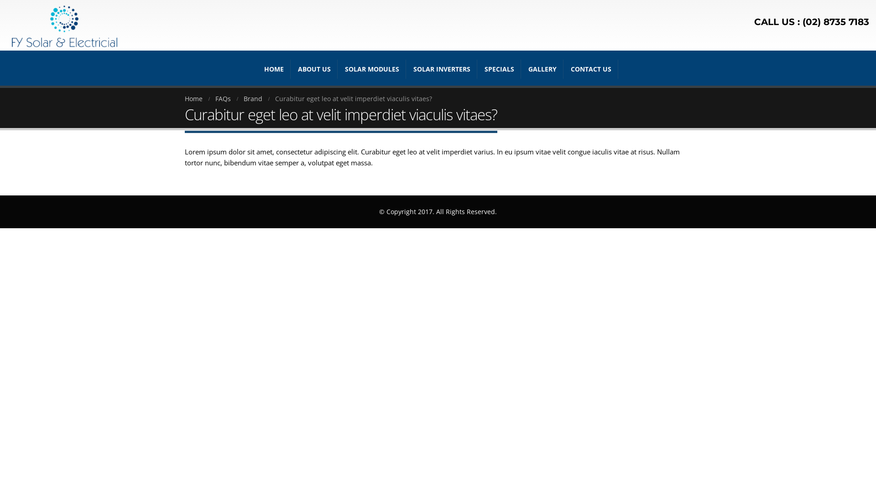  Describe the element at coordinates (442, 69) in the screenshot. I see `SOLAR INVERTERS` at that location.